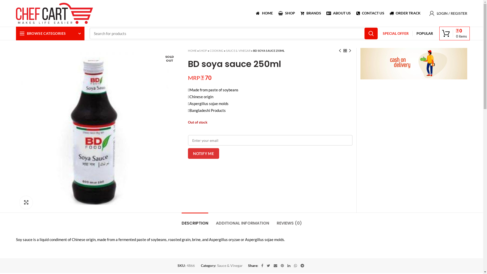 This screenshot has height=274, width=487. What do you see at coordinates (282, 266) in the screenshot?
I see `Pinterest` at bounding box center [282, 266].